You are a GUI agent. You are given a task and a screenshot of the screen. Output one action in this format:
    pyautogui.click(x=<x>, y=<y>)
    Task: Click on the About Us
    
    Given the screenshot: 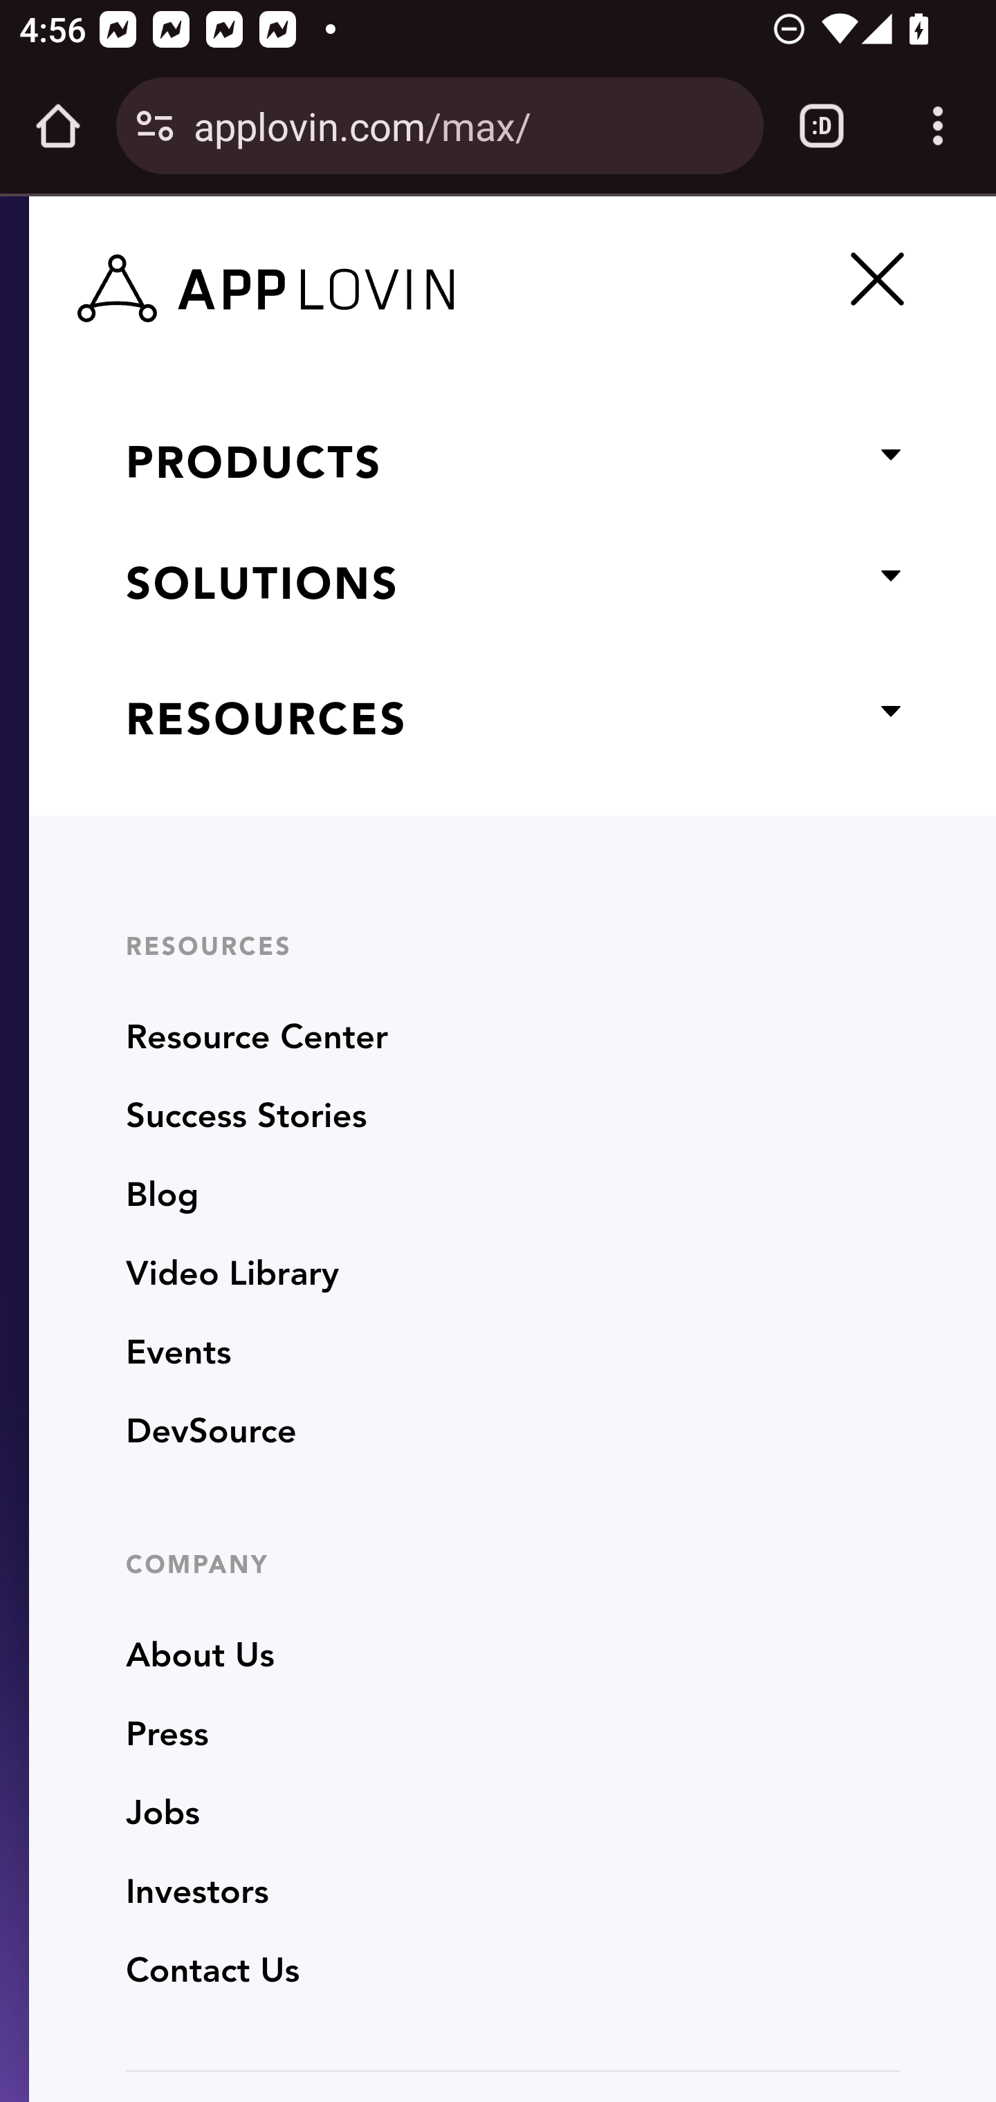 What is the action you would take?
    pyautogui.click(x=201, y=1656)
    